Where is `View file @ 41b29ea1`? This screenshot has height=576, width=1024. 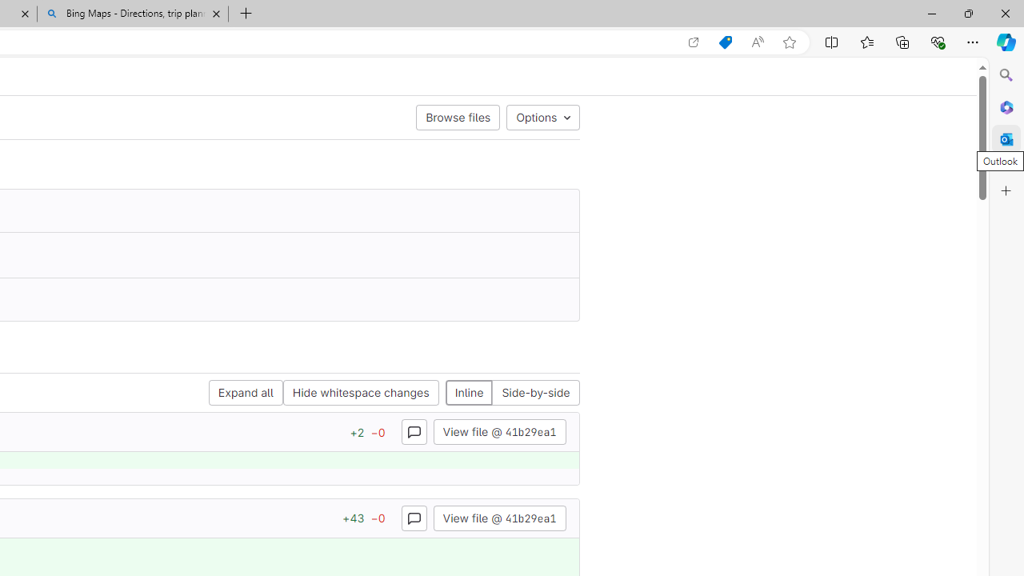
View file @ 41b29ea1 is located at coordinates (499, 517).